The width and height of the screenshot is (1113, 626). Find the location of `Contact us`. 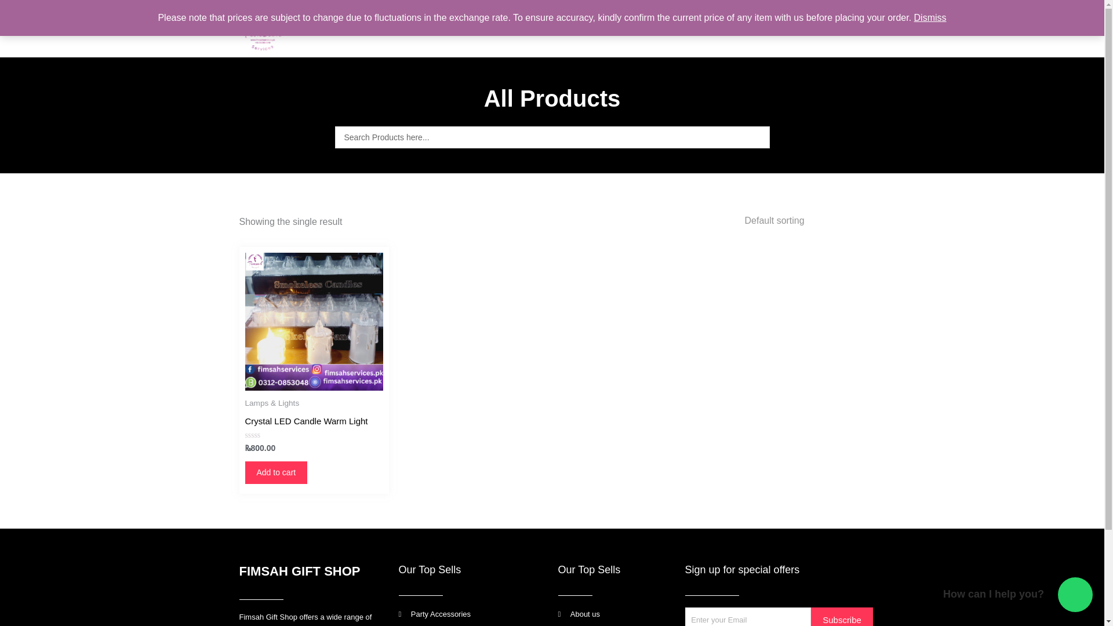

Contact us is located at coordinates (682, 29).